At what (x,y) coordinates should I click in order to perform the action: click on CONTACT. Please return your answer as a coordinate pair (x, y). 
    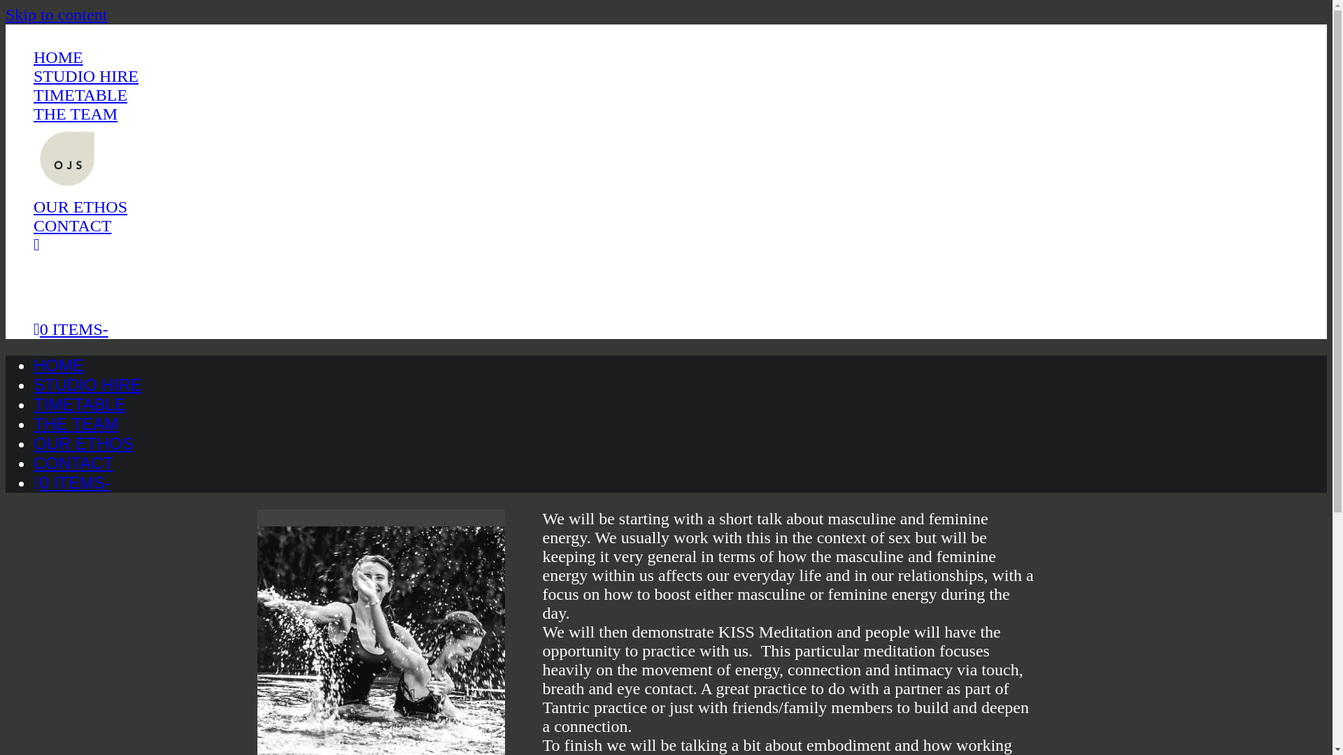
    Looking at the image, I should click on (73, 463).